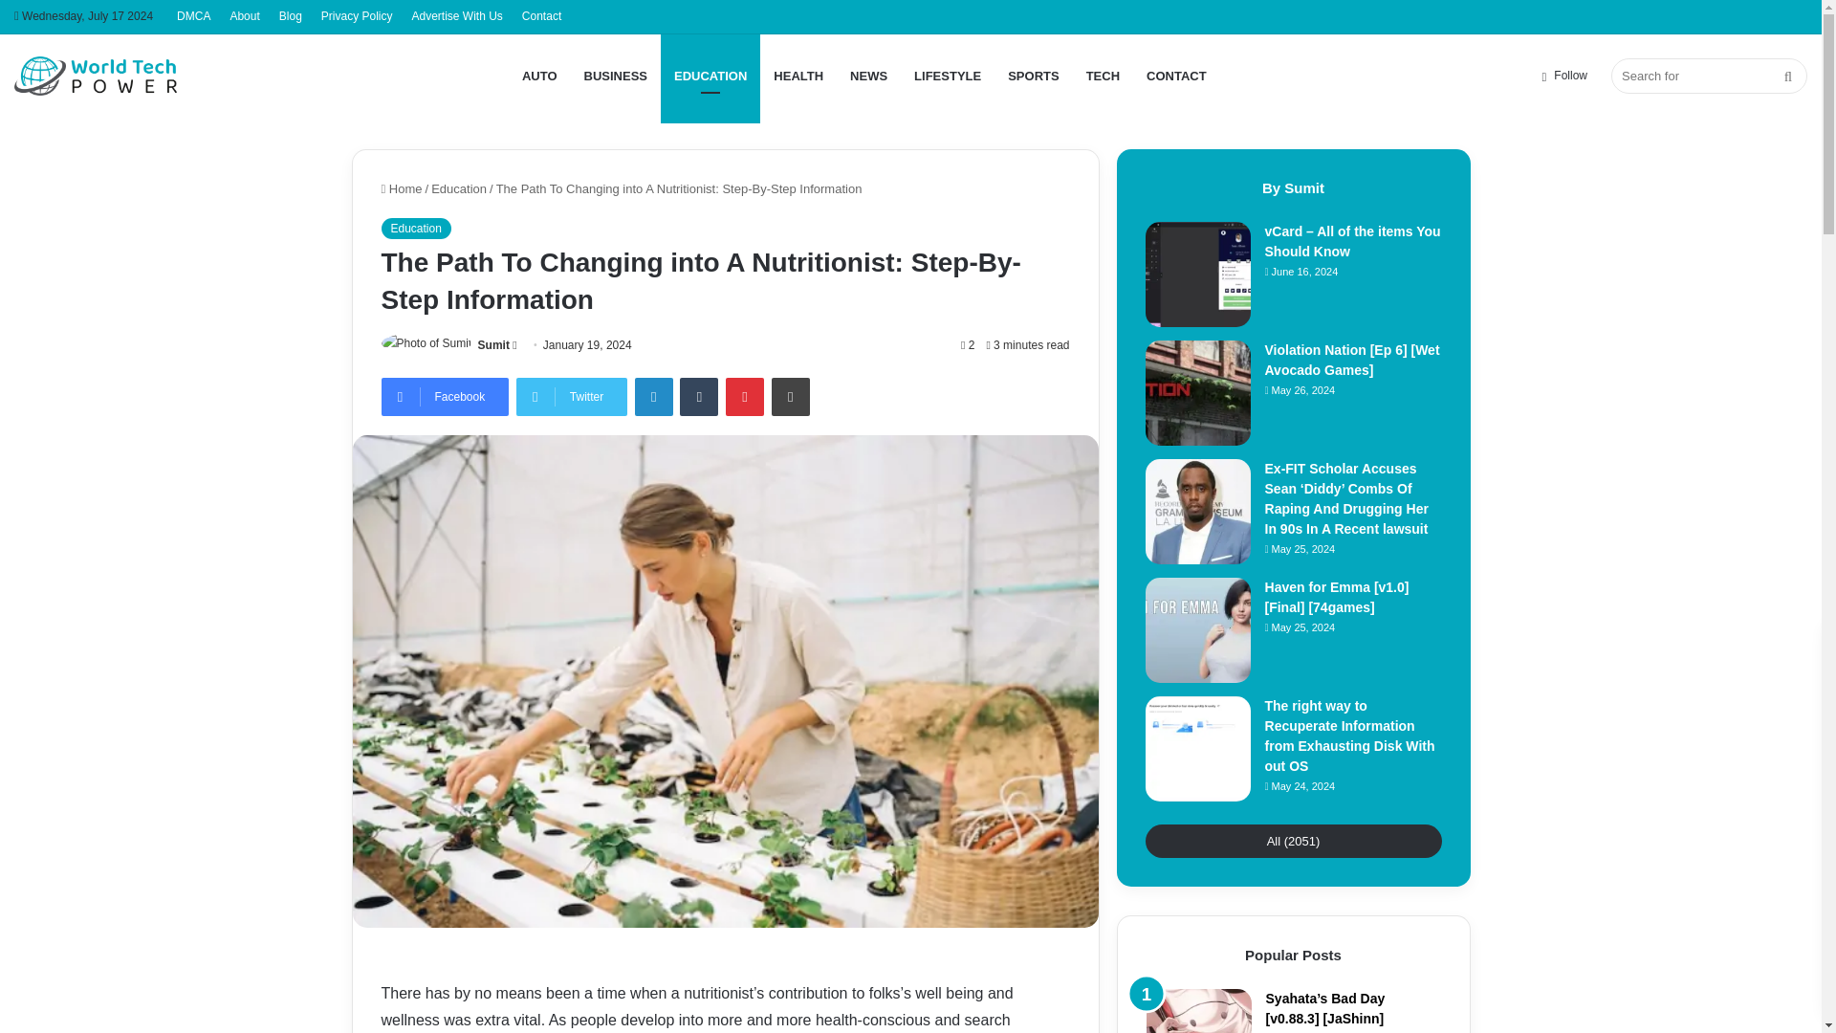  I want to click on Education, so click(459, 189).